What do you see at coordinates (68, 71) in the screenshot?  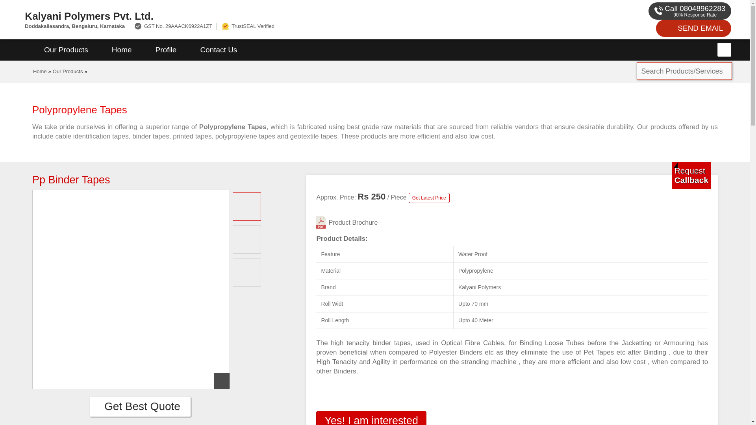 I see `Our Products` at bounding box center [68, 71].